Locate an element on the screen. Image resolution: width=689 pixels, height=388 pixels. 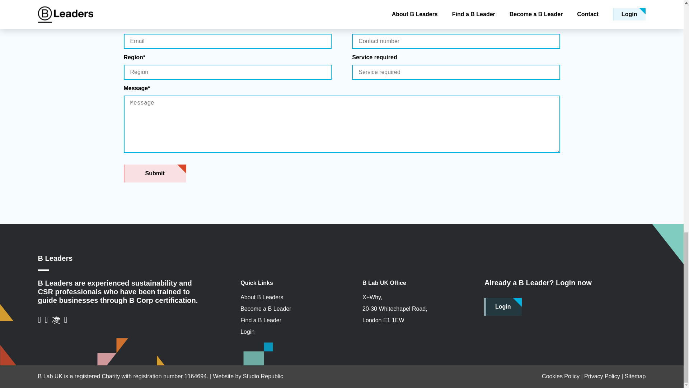
Sitemap is located at coordinates (635, 376).